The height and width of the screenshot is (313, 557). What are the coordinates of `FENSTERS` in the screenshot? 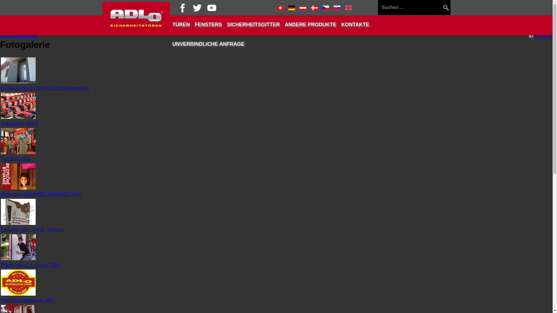 It's located at (208, 25).